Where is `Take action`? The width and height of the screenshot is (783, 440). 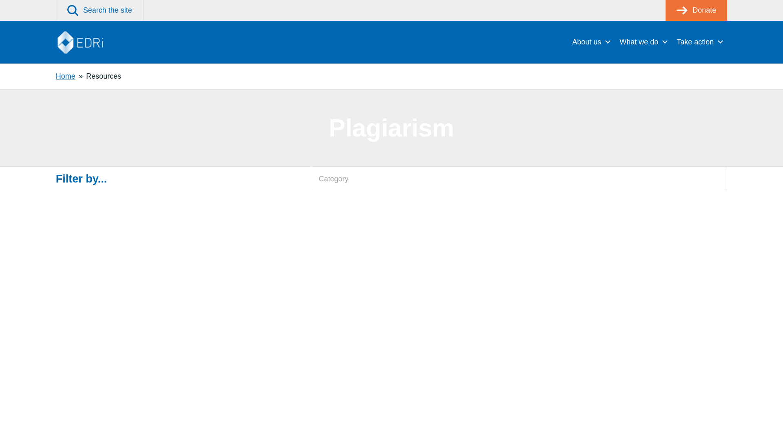 Take action is located at coordinates (699, 42).